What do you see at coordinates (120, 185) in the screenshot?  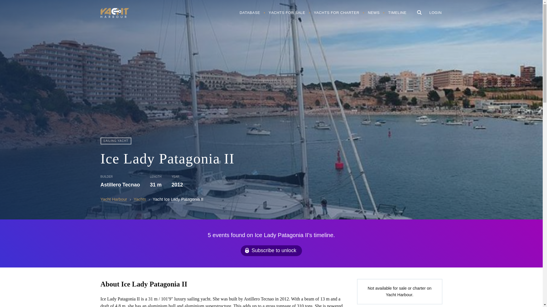 I see `Astillero Tecnao` at bounding box center [120, 185].